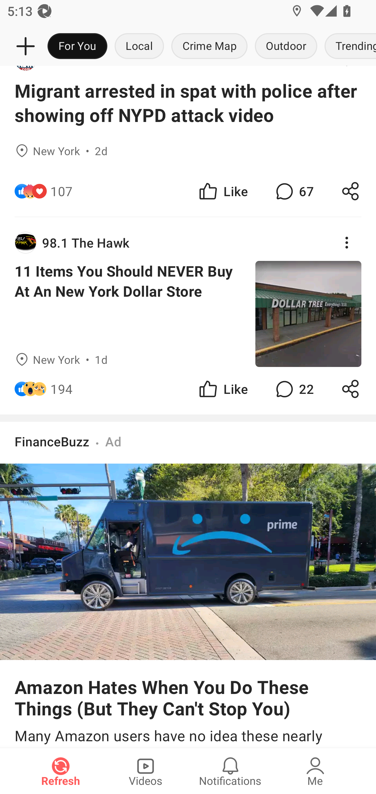  What do you see at coordinates (52, 441) in the screenshot?
I see `FinanceBuzz` at bounding box center [52, 441].